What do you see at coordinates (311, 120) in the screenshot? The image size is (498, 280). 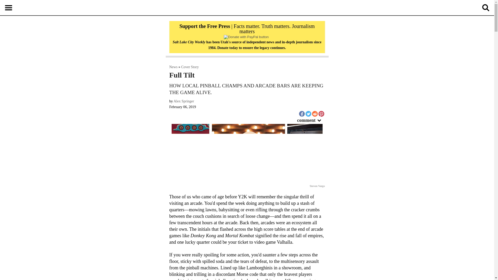 I see `comment` at bounding box center [311, 120].